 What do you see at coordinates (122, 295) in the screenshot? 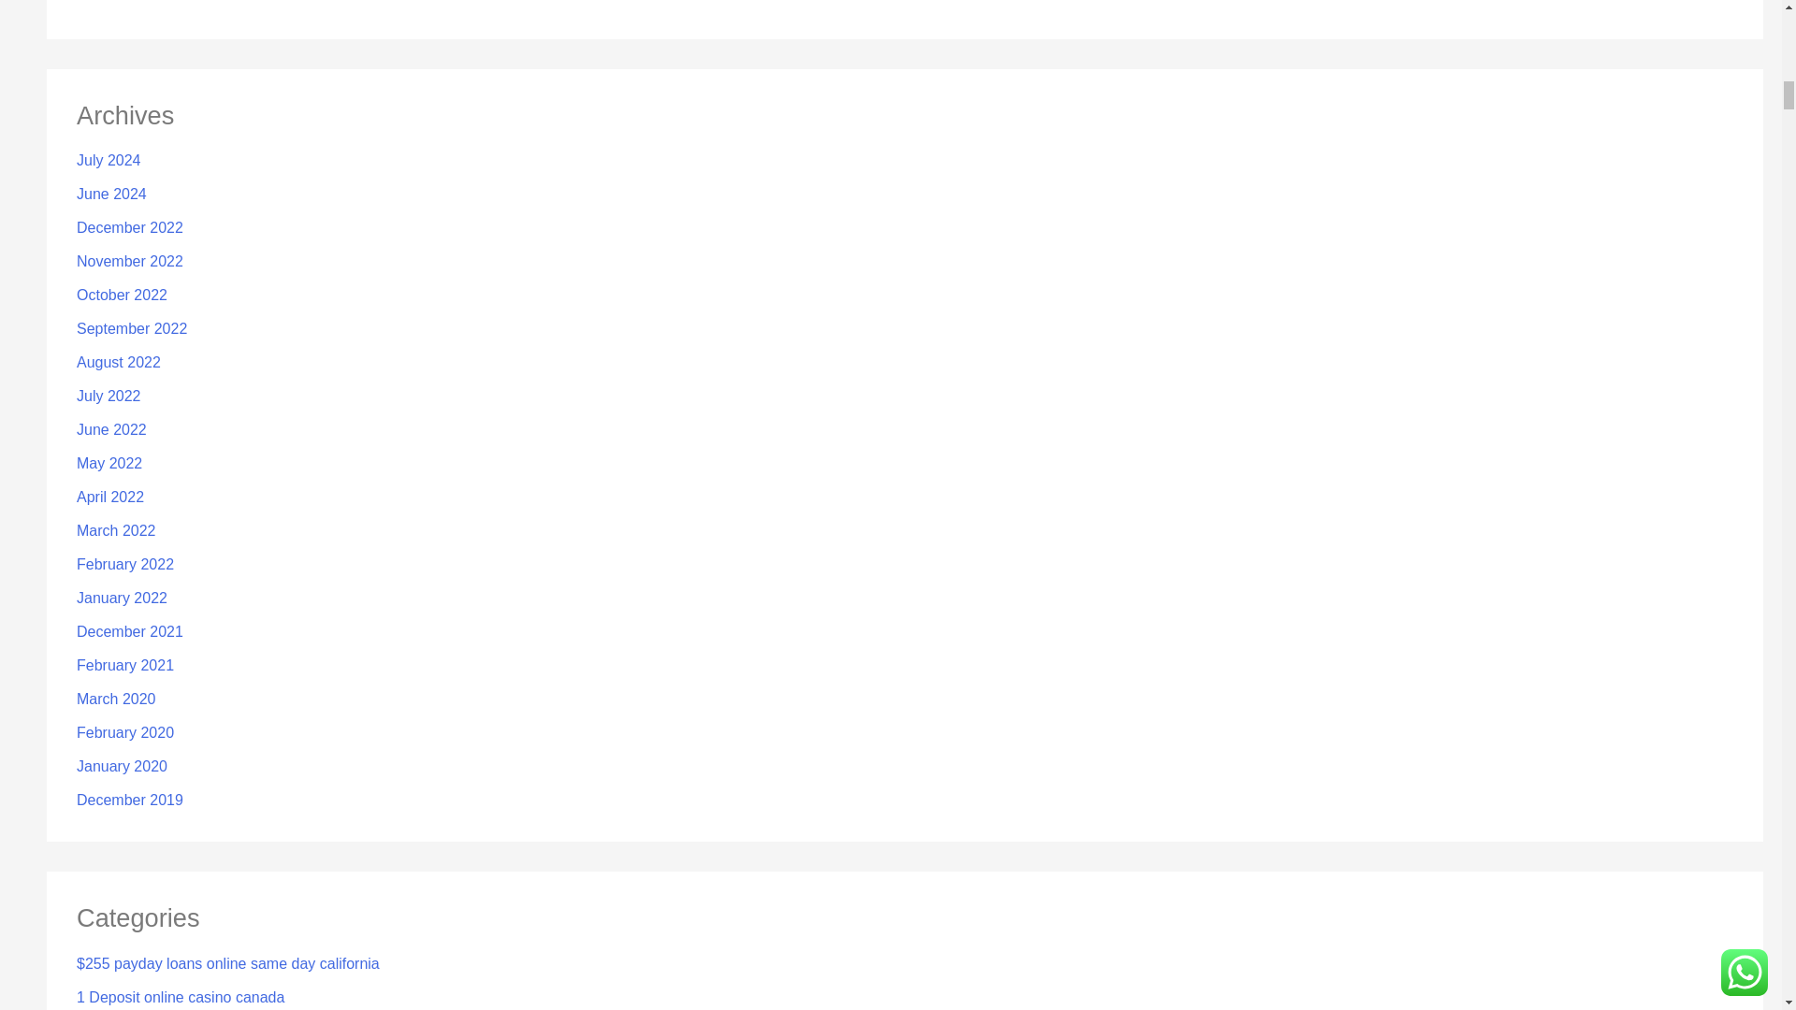
I see `October 2022` at bounding box center [122, 295].